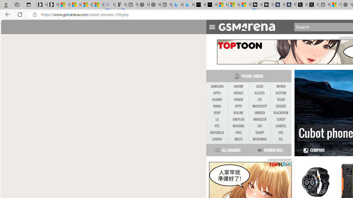 This screenshot has height=198, width=353. Describe the element at coordinates (260, 113) in the screenshot. I see `UMIDIGI` at that location.